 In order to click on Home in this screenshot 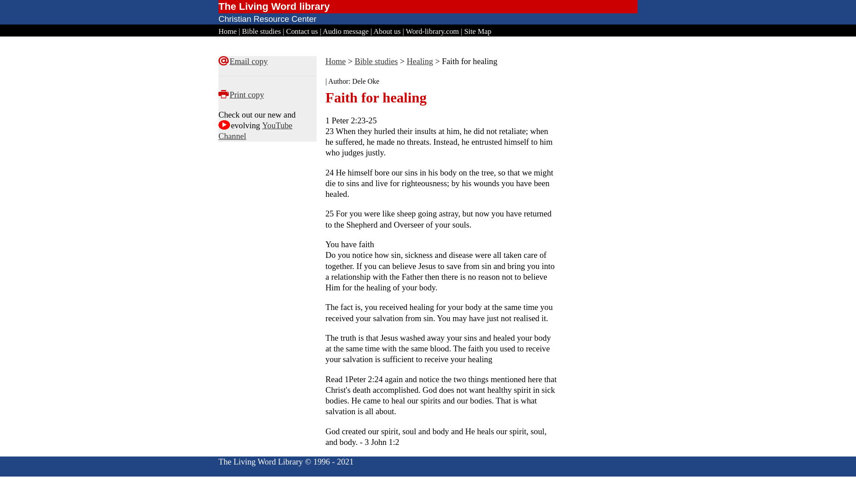, I will do `click(335, 61)`.